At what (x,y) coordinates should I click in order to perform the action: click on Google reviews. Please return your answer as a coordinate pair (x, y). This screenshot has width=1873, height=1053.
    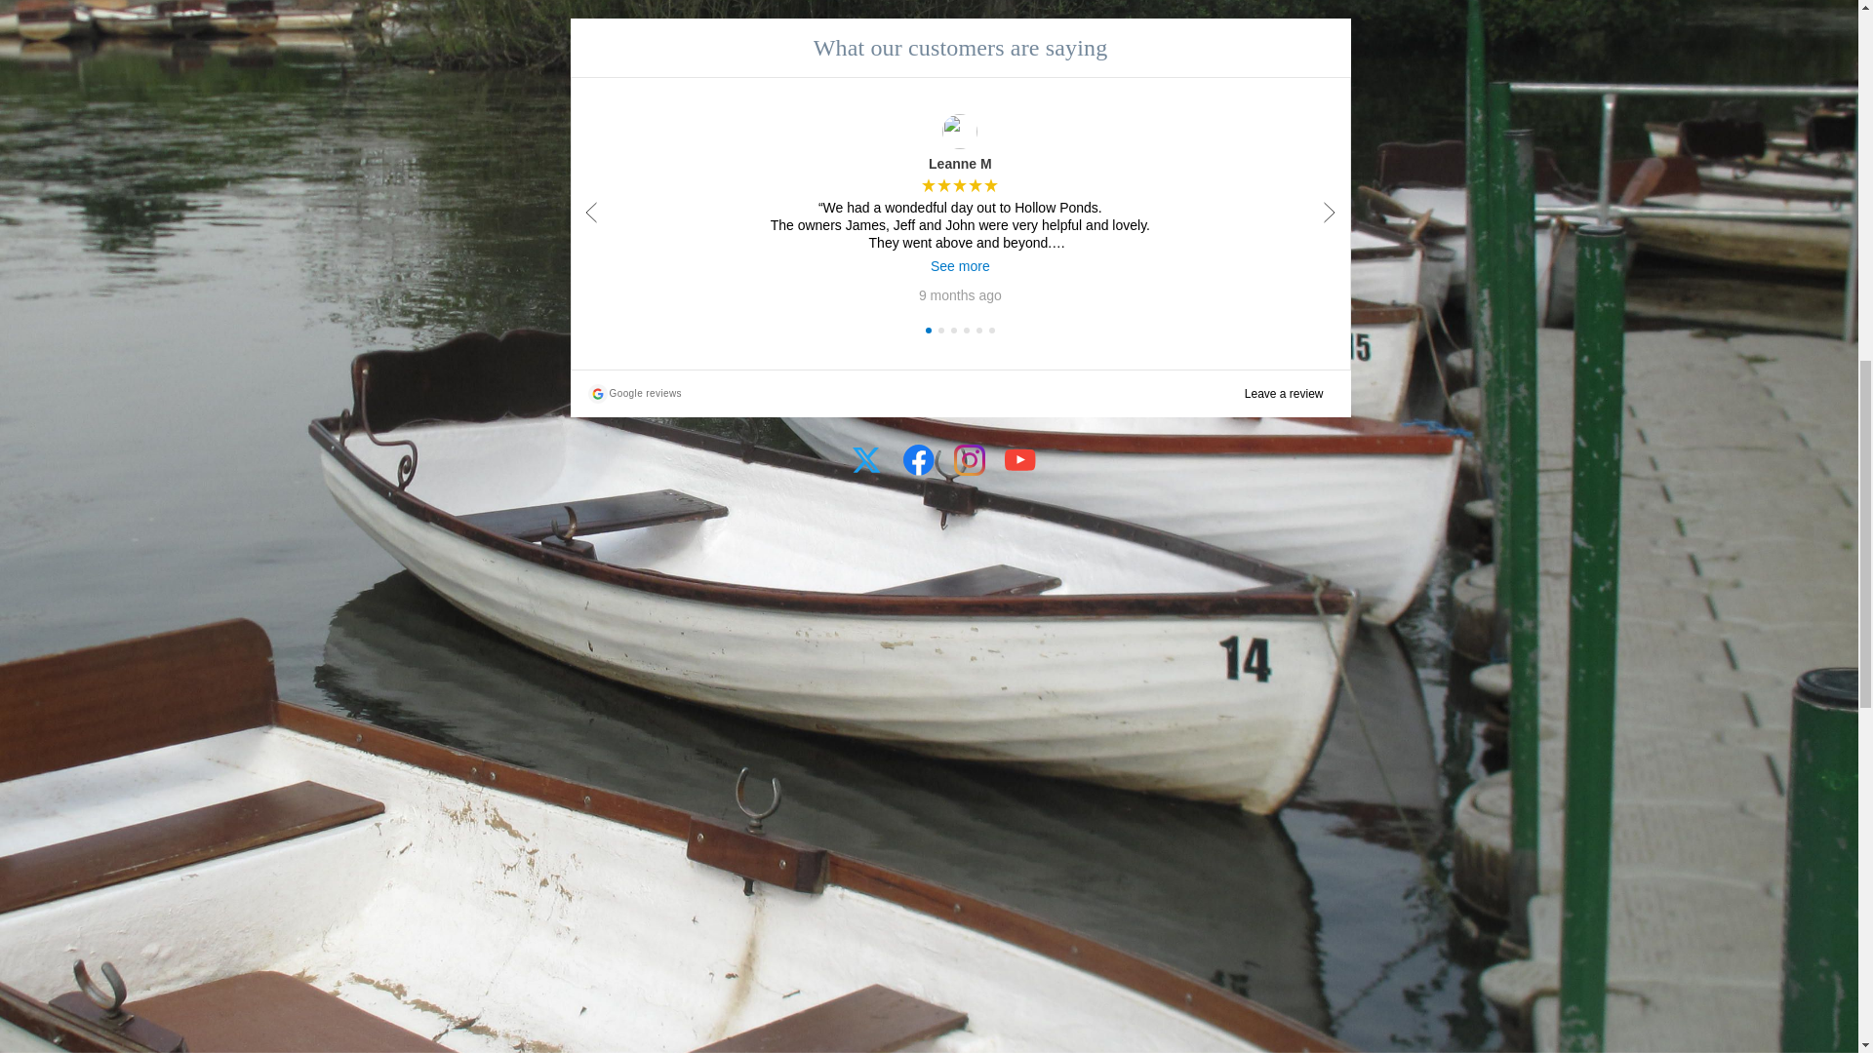
    Looking at the image, I should click on (632, 394).